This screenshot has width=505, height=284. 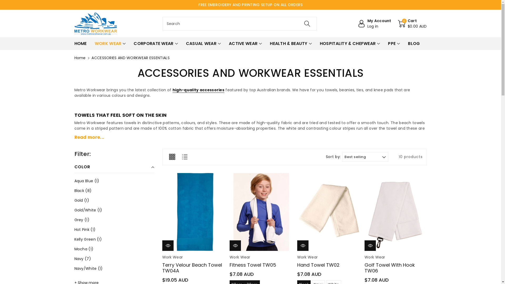 I want to click on Golf Towel With Hook TW06, so click(x=396, y=212).